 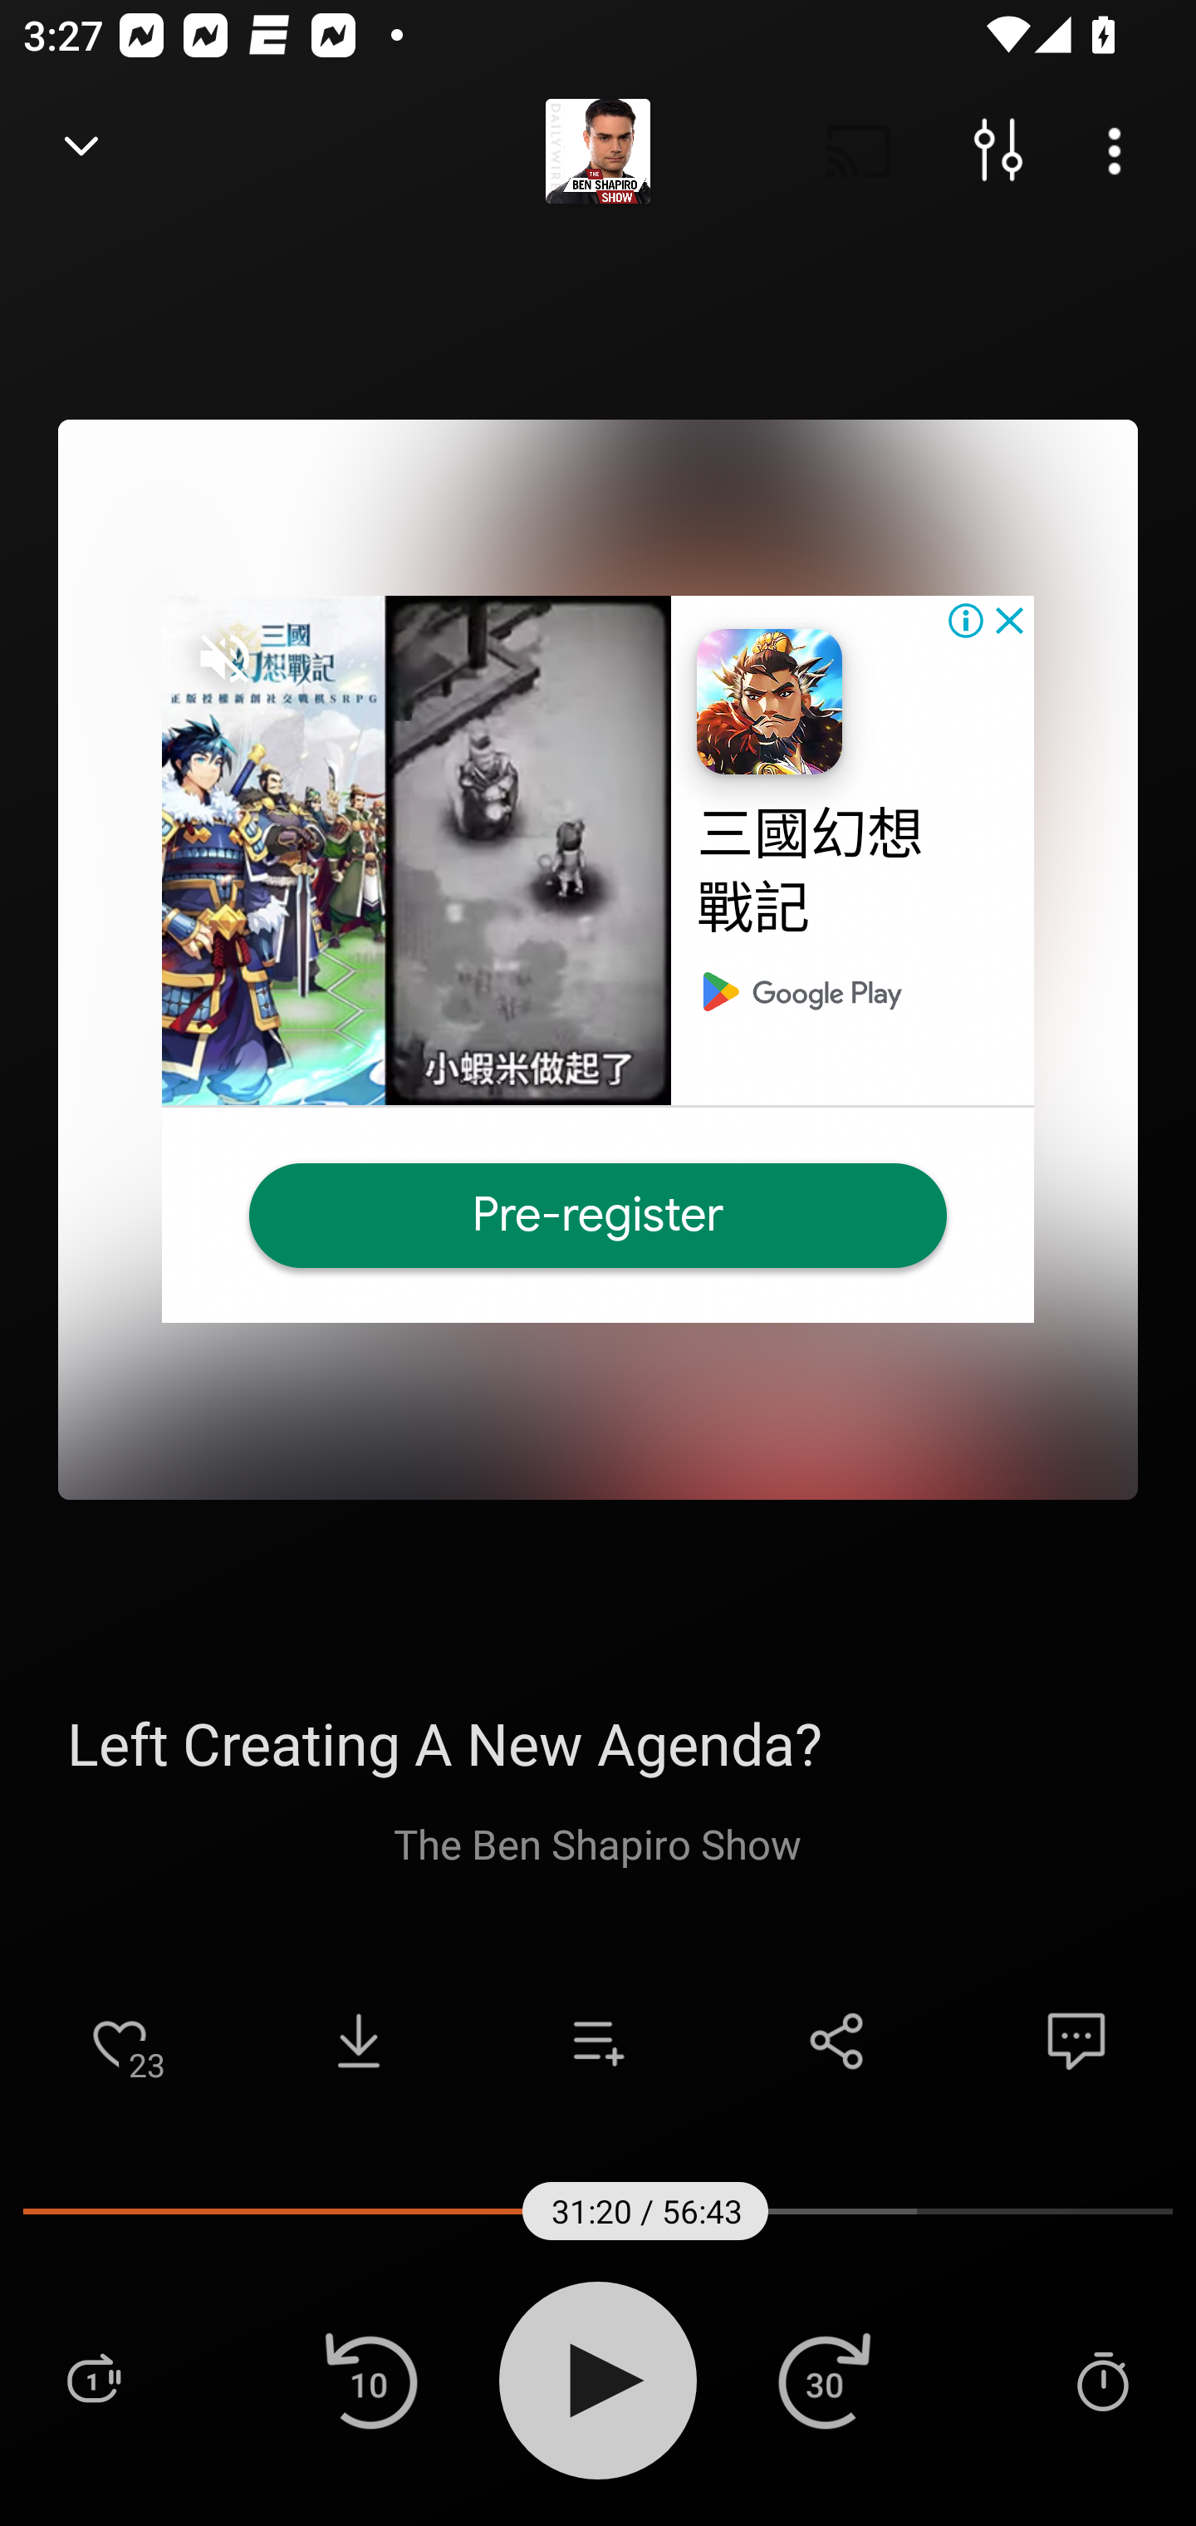 What do you see at coordinates (93, 2380) in the screenshot?
I see ` Playlist` at bounding box center [93, 2380].